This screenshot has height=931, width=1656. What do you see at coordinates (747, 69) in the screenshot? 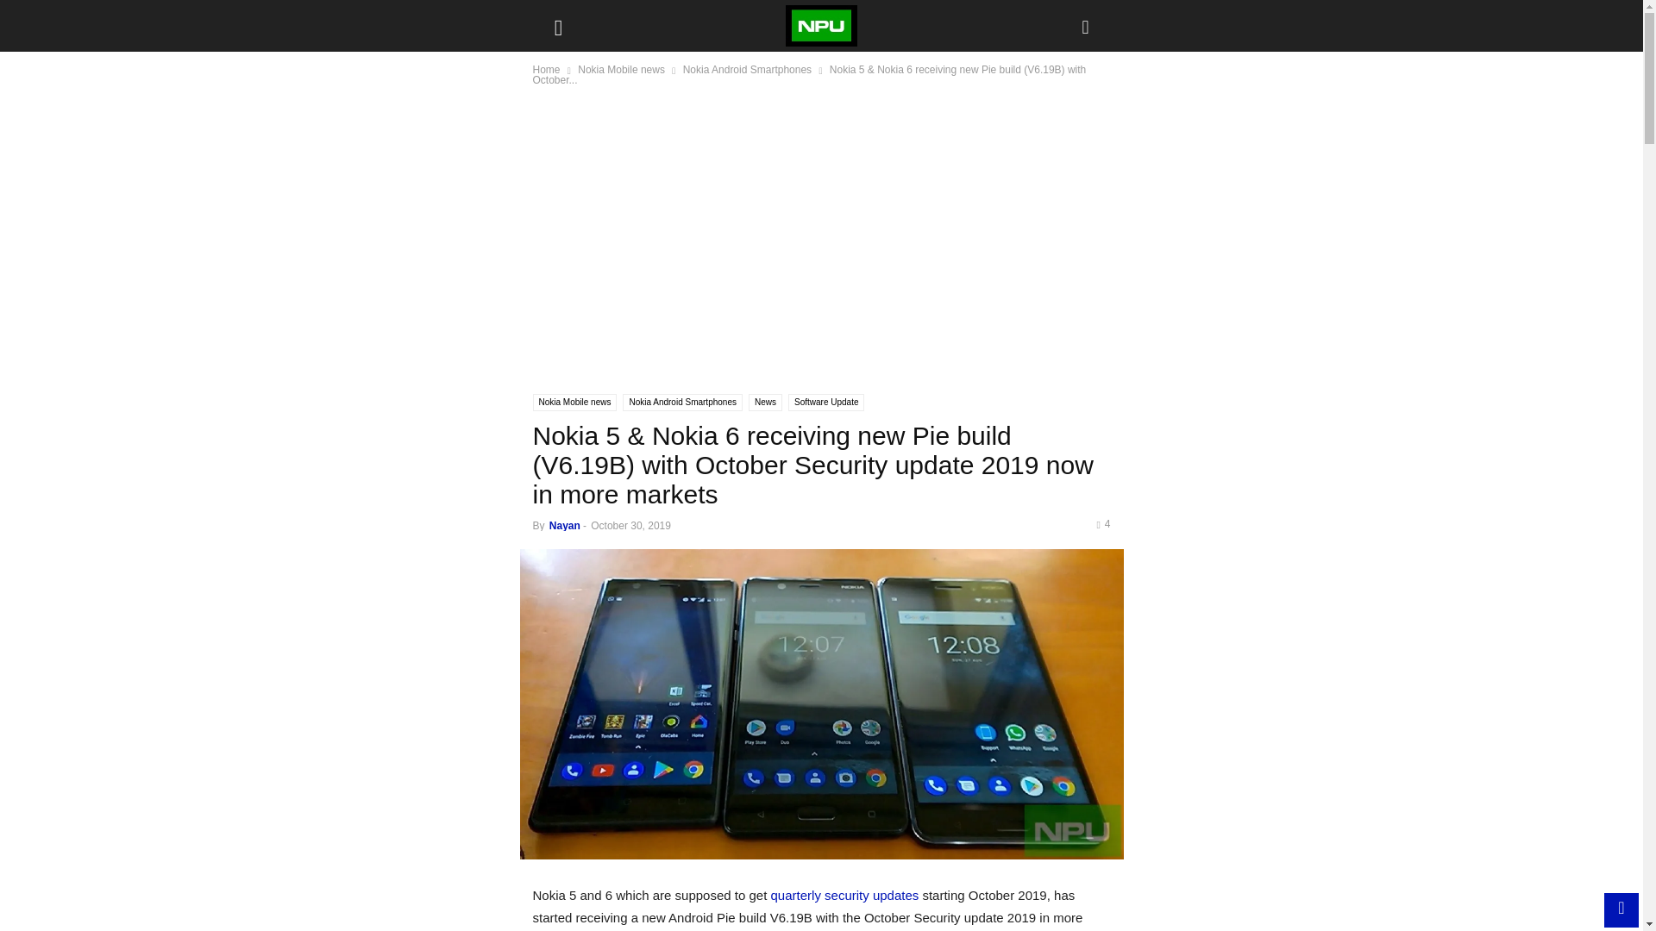
I see `Nokia Android Smartphones` at bounding box center [747, 69].